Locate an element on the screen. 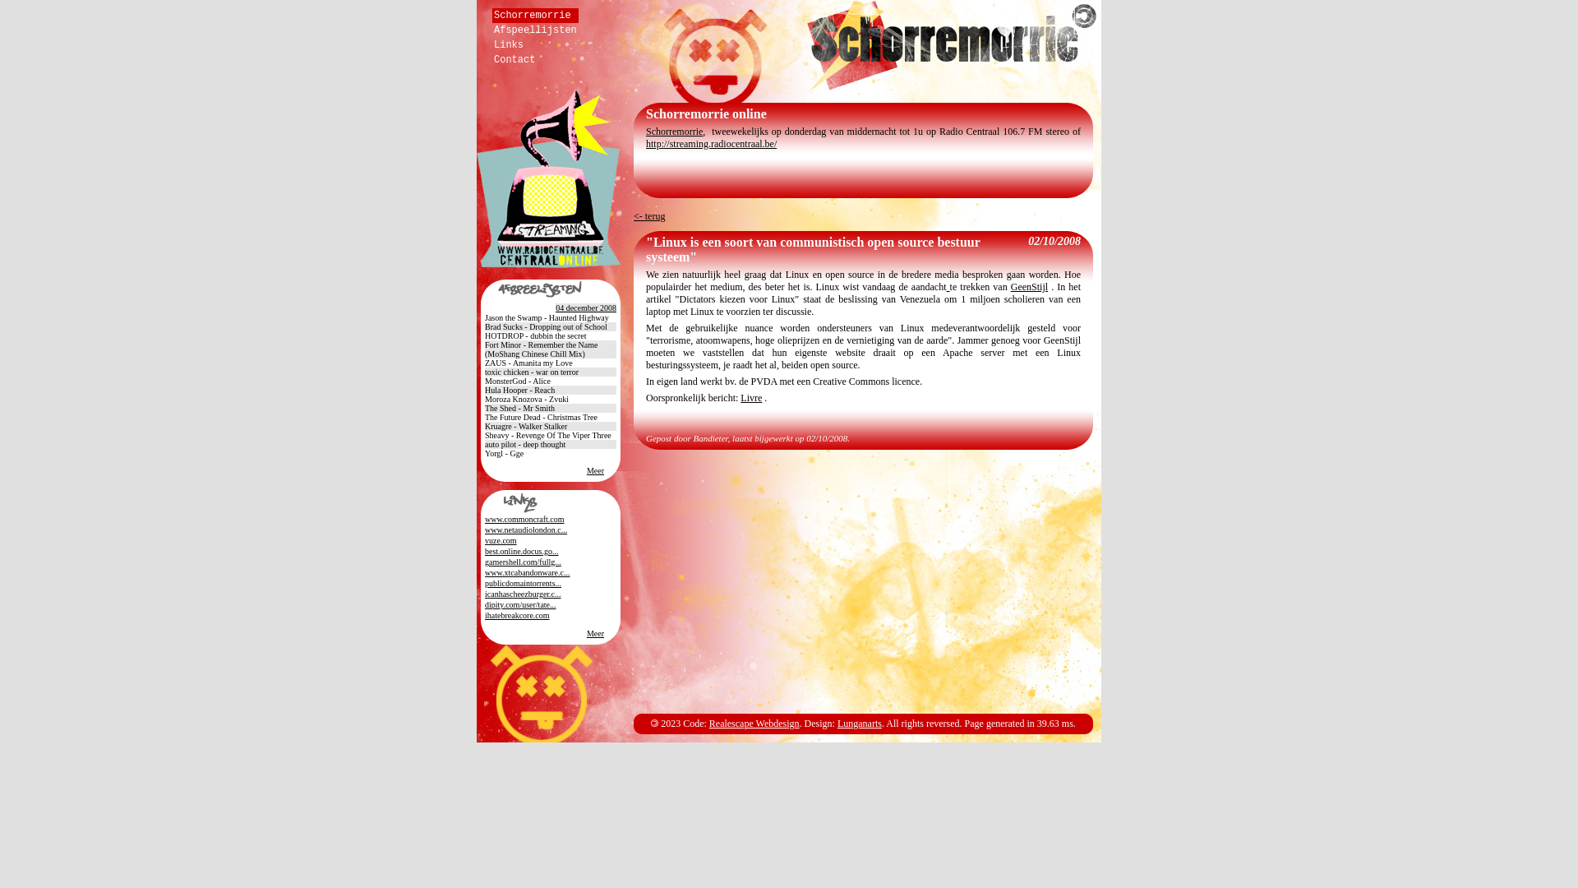 Image resolution: width=1578 pixels, height=888 pixels. Copyleft is located at coordinates (654, 724).